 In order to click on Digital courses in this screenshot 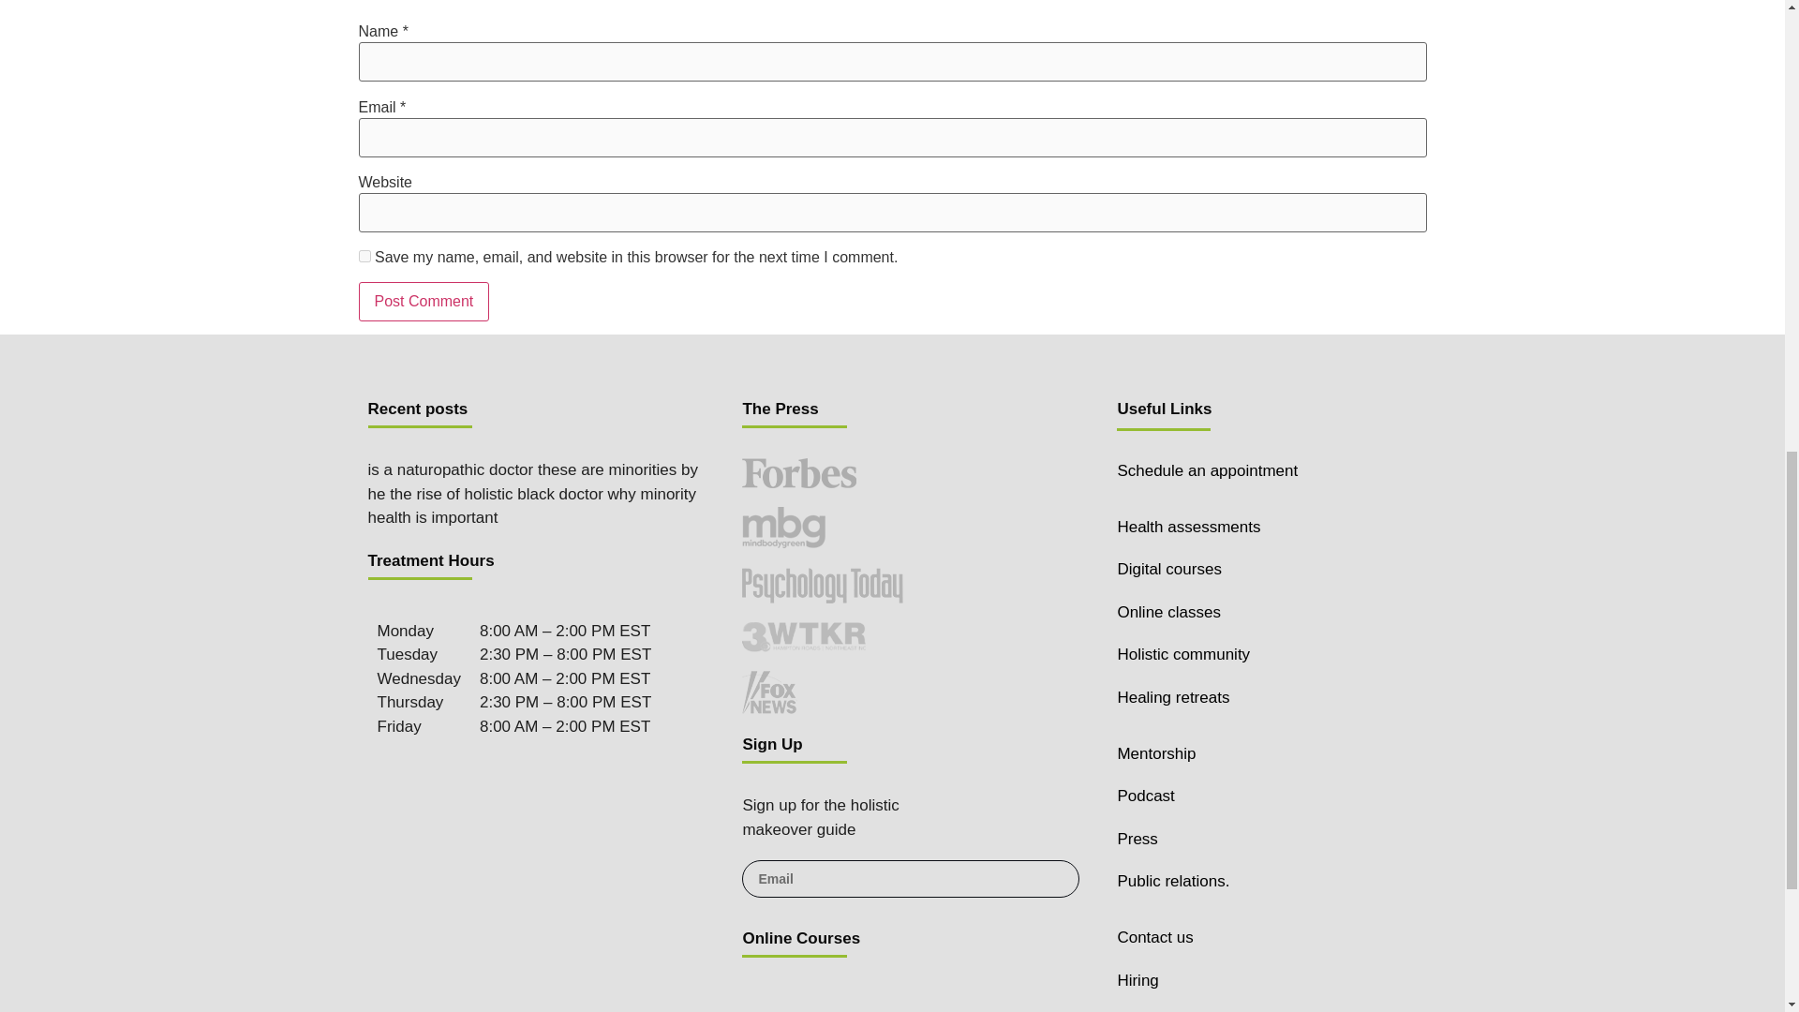, I will do `click(1169, 569)`.